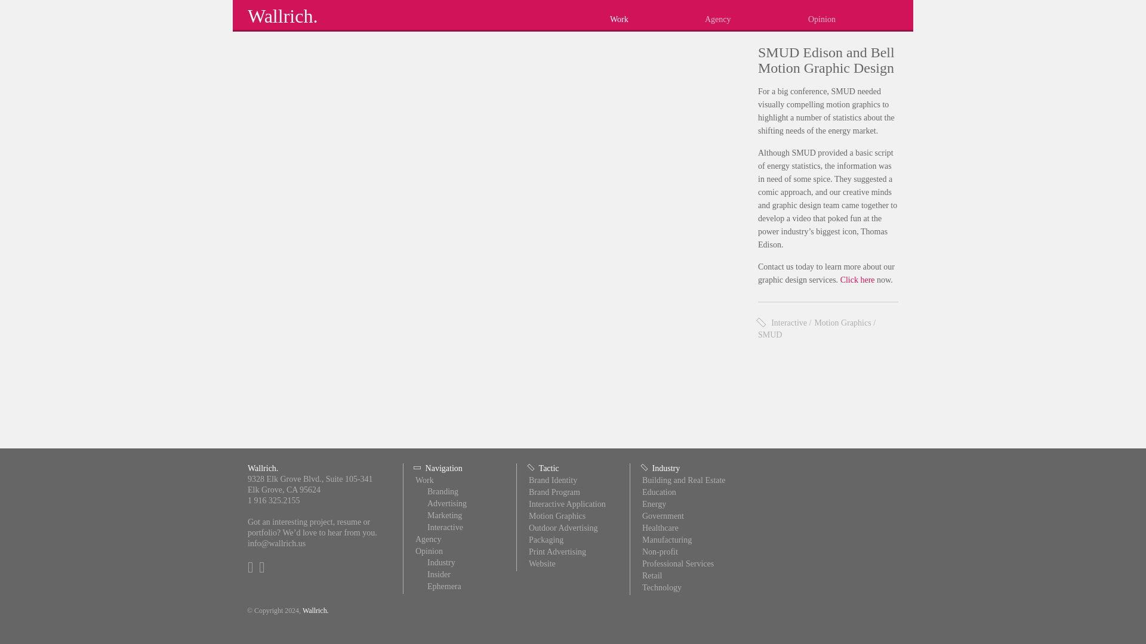  Describe the element at coordinates (657, 16) in the screenshot. I see `Work` at that location.